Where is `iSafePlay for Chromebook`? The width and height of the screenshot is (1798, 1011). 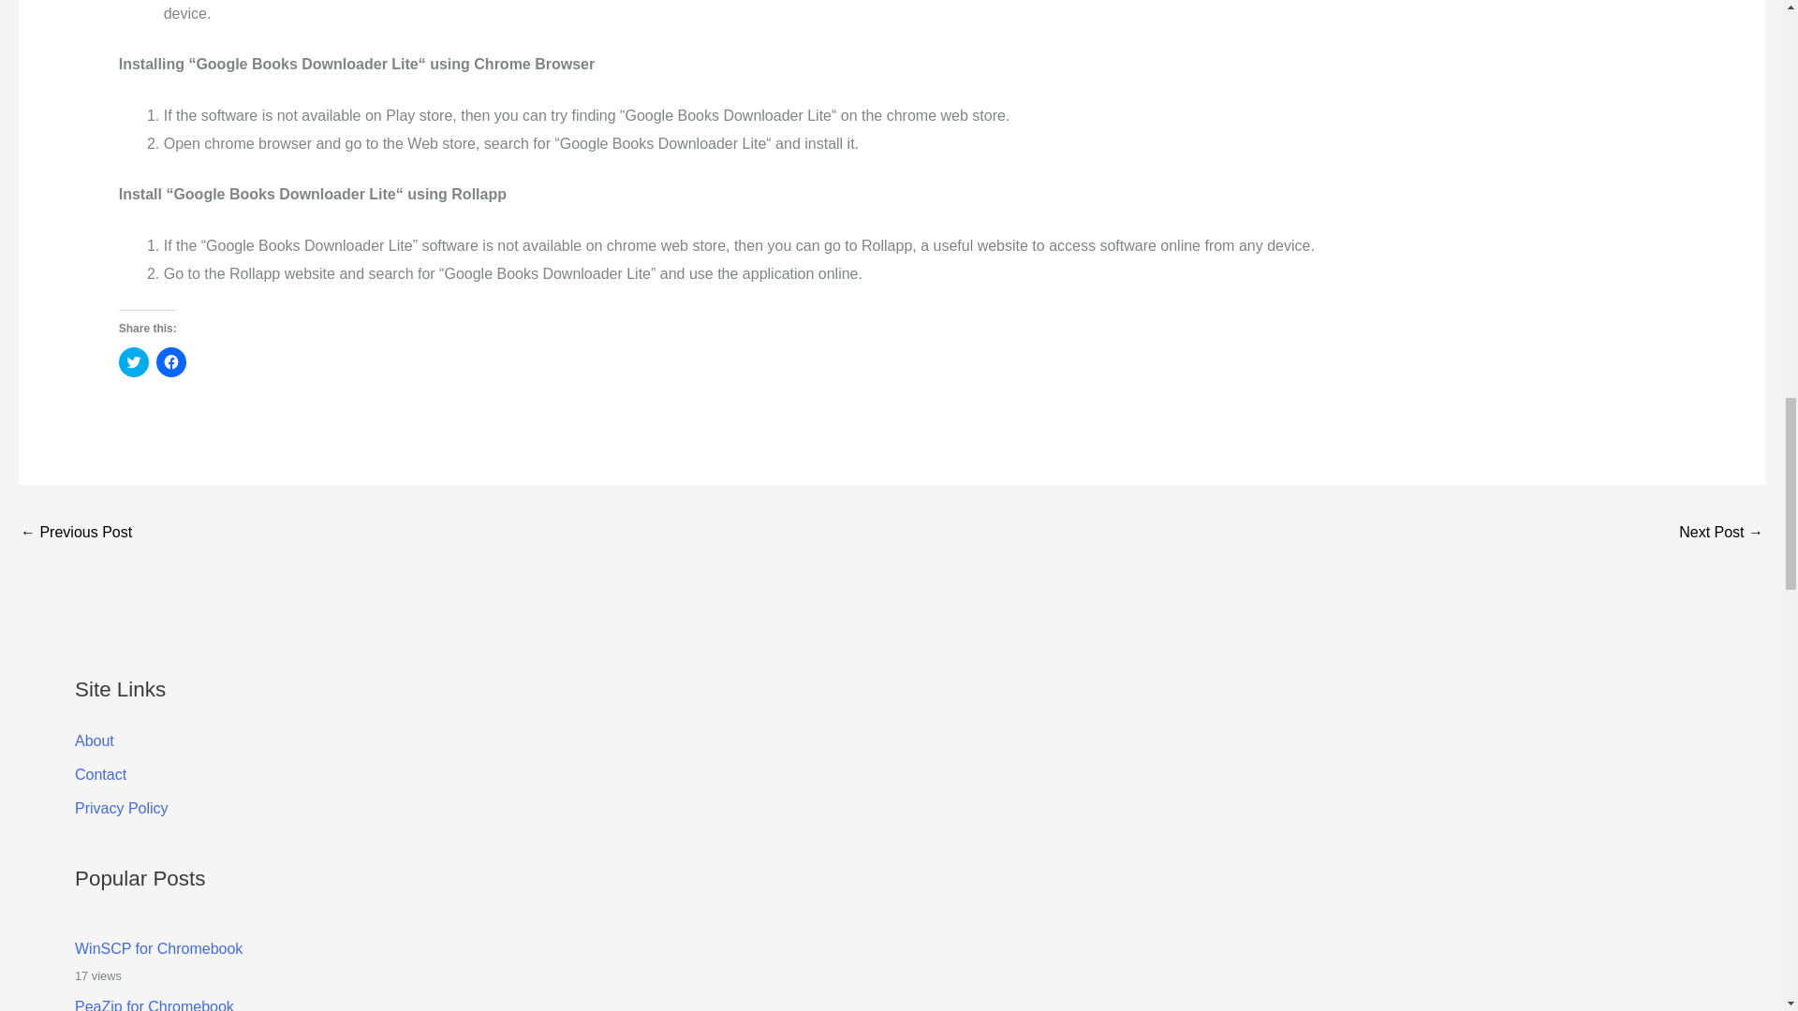
iSafePlay for Chromebook is located at coordinates (1721, 534).